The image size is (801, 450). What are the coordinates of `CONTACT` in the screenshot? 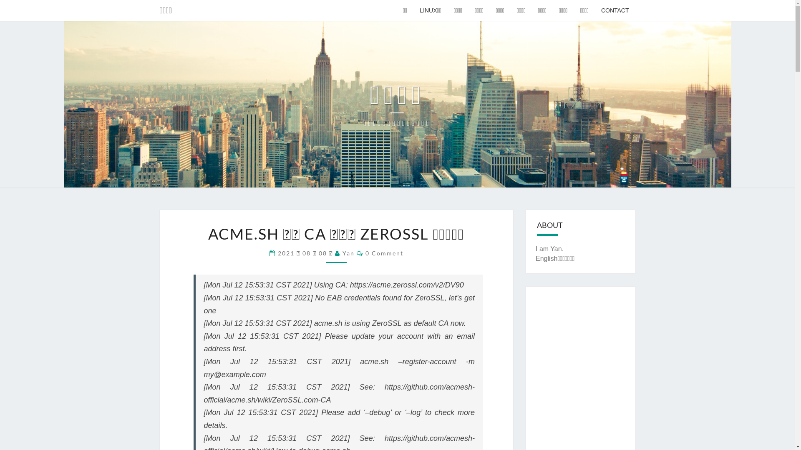 It's located at (615, 10).